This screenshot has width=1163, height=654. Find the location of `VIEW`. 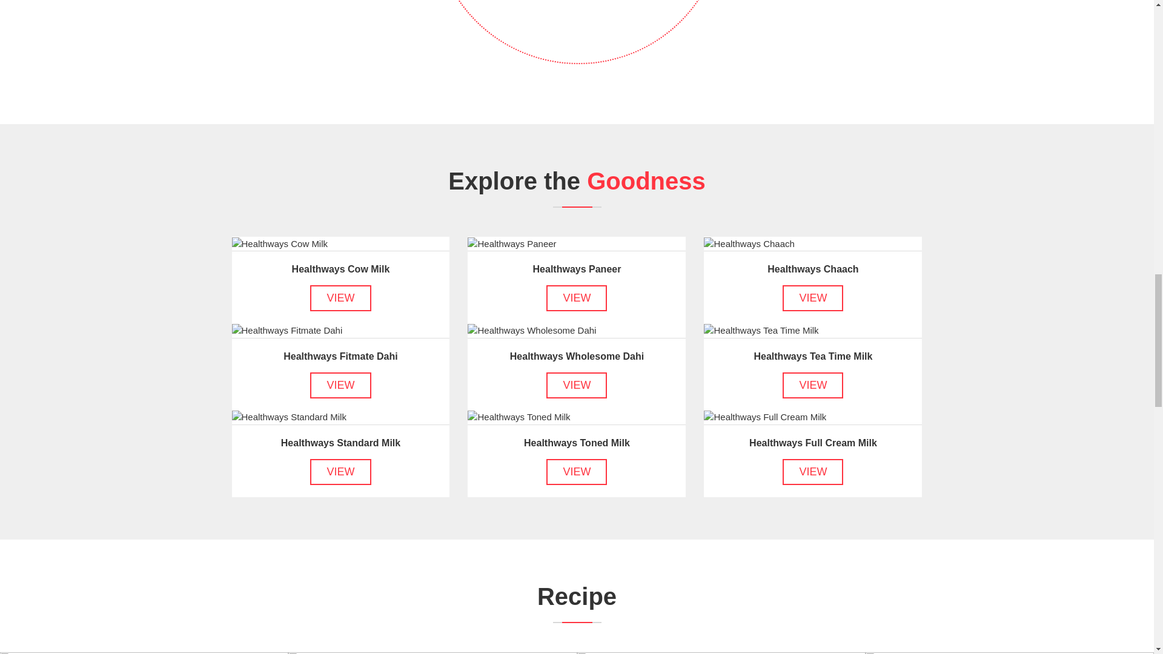

VIEW is located at coordinates (340, 471).